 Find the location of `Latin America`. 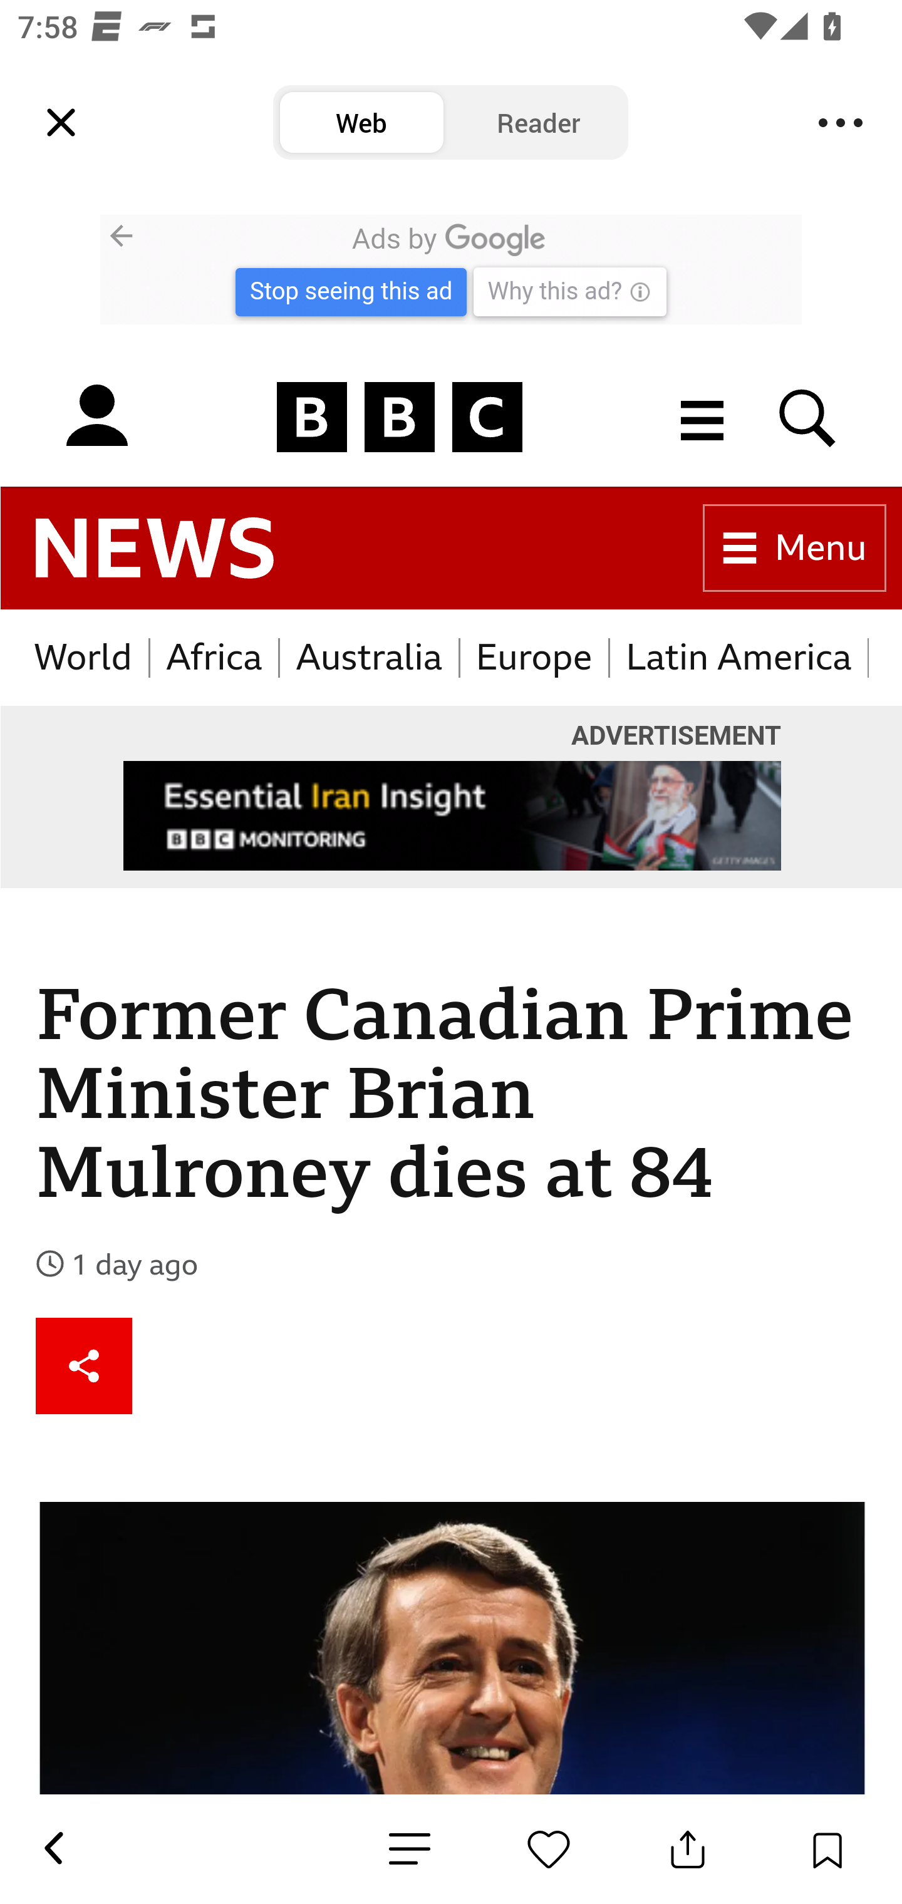

Latin America is located at coordinates (739, 658).